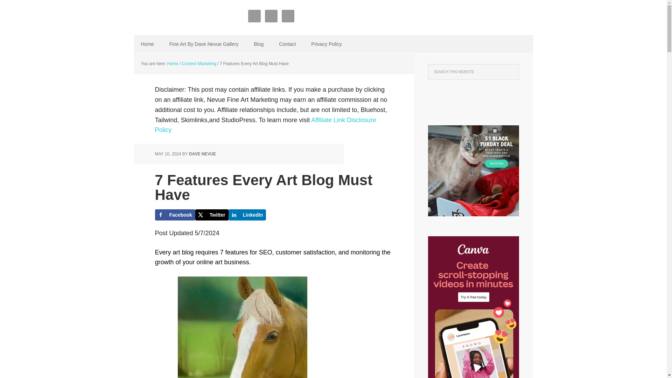 This screenshot has height=378, width=672. What do you see at coordinates (287, 44) in the screenshot?
I see `Contact` at bounding box center [287, 44].